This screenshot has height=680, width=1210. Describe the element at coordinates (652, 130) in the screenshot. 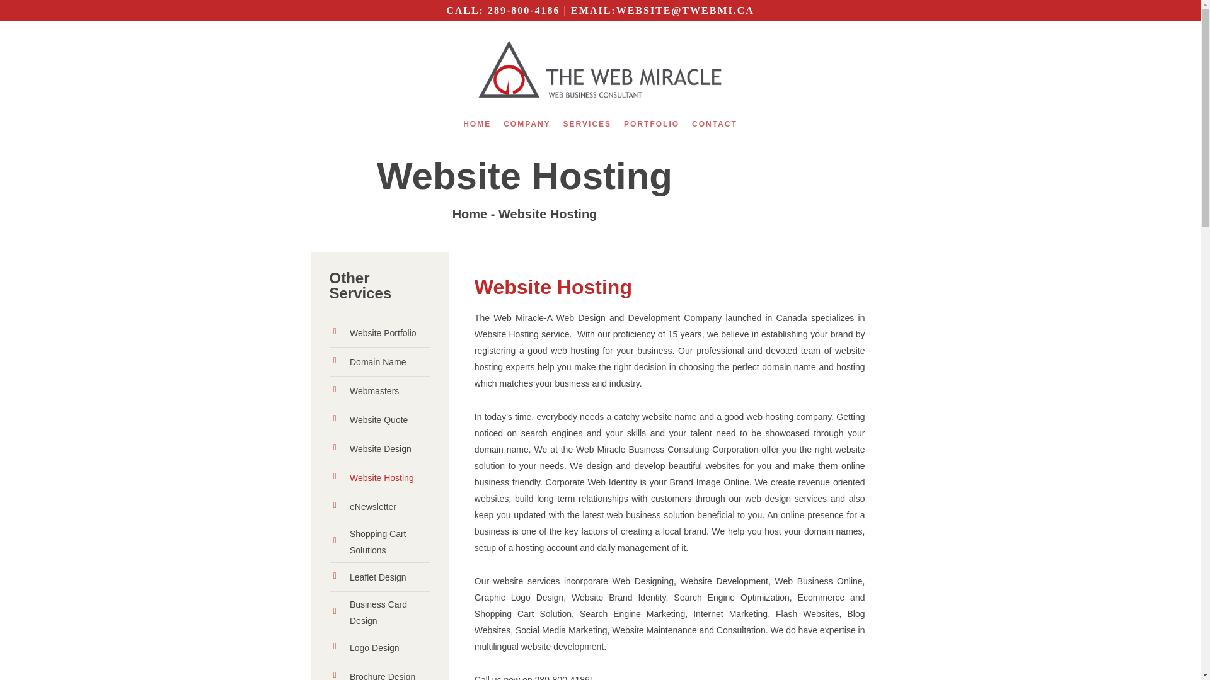

I see `PORTFOLIO` at that location.